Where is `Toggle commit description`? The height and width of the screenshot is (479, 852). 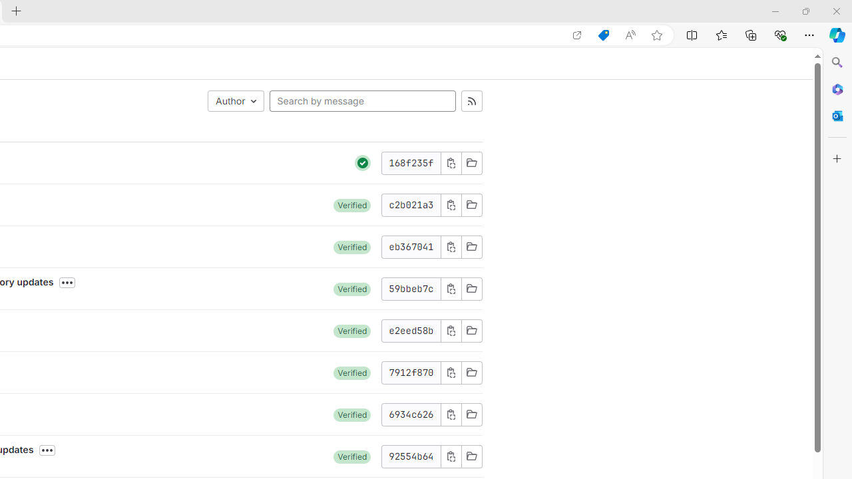
Toggle commit description is located at coordinates (47, 450).